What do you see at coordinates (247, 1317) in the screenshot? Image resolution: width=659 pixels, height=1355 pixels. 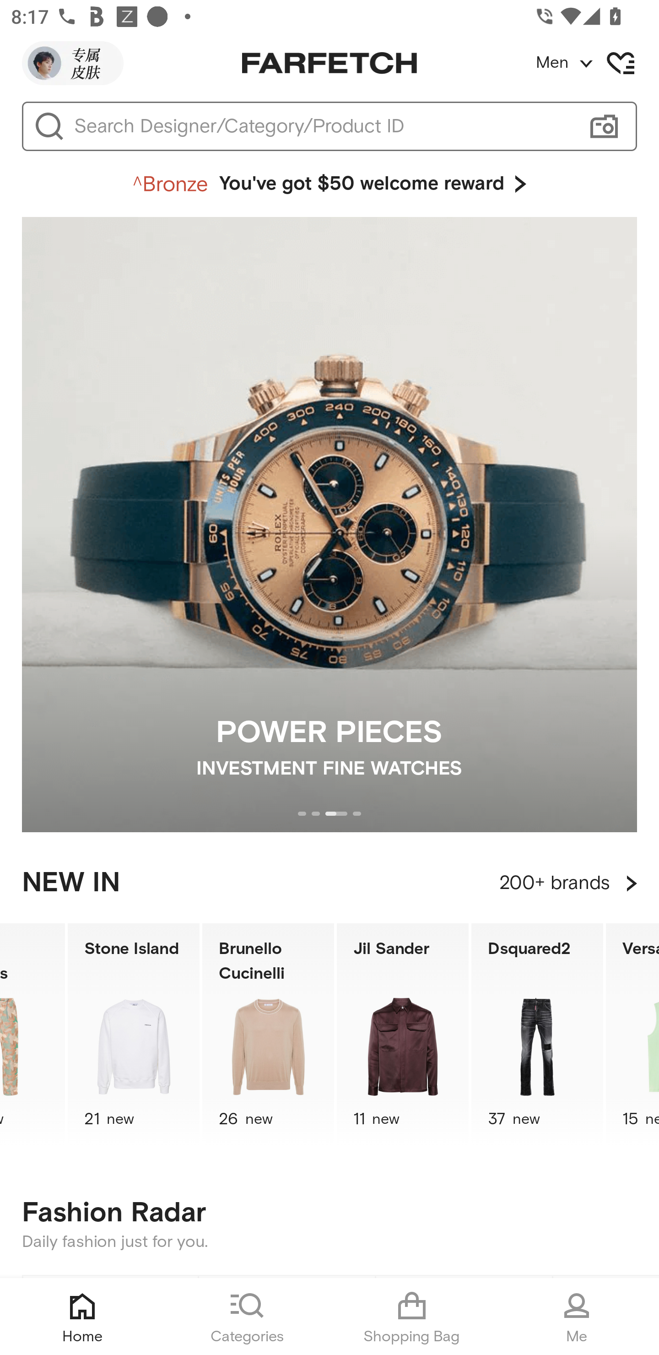 I see `Categories` at bounding box center [247, 1317].